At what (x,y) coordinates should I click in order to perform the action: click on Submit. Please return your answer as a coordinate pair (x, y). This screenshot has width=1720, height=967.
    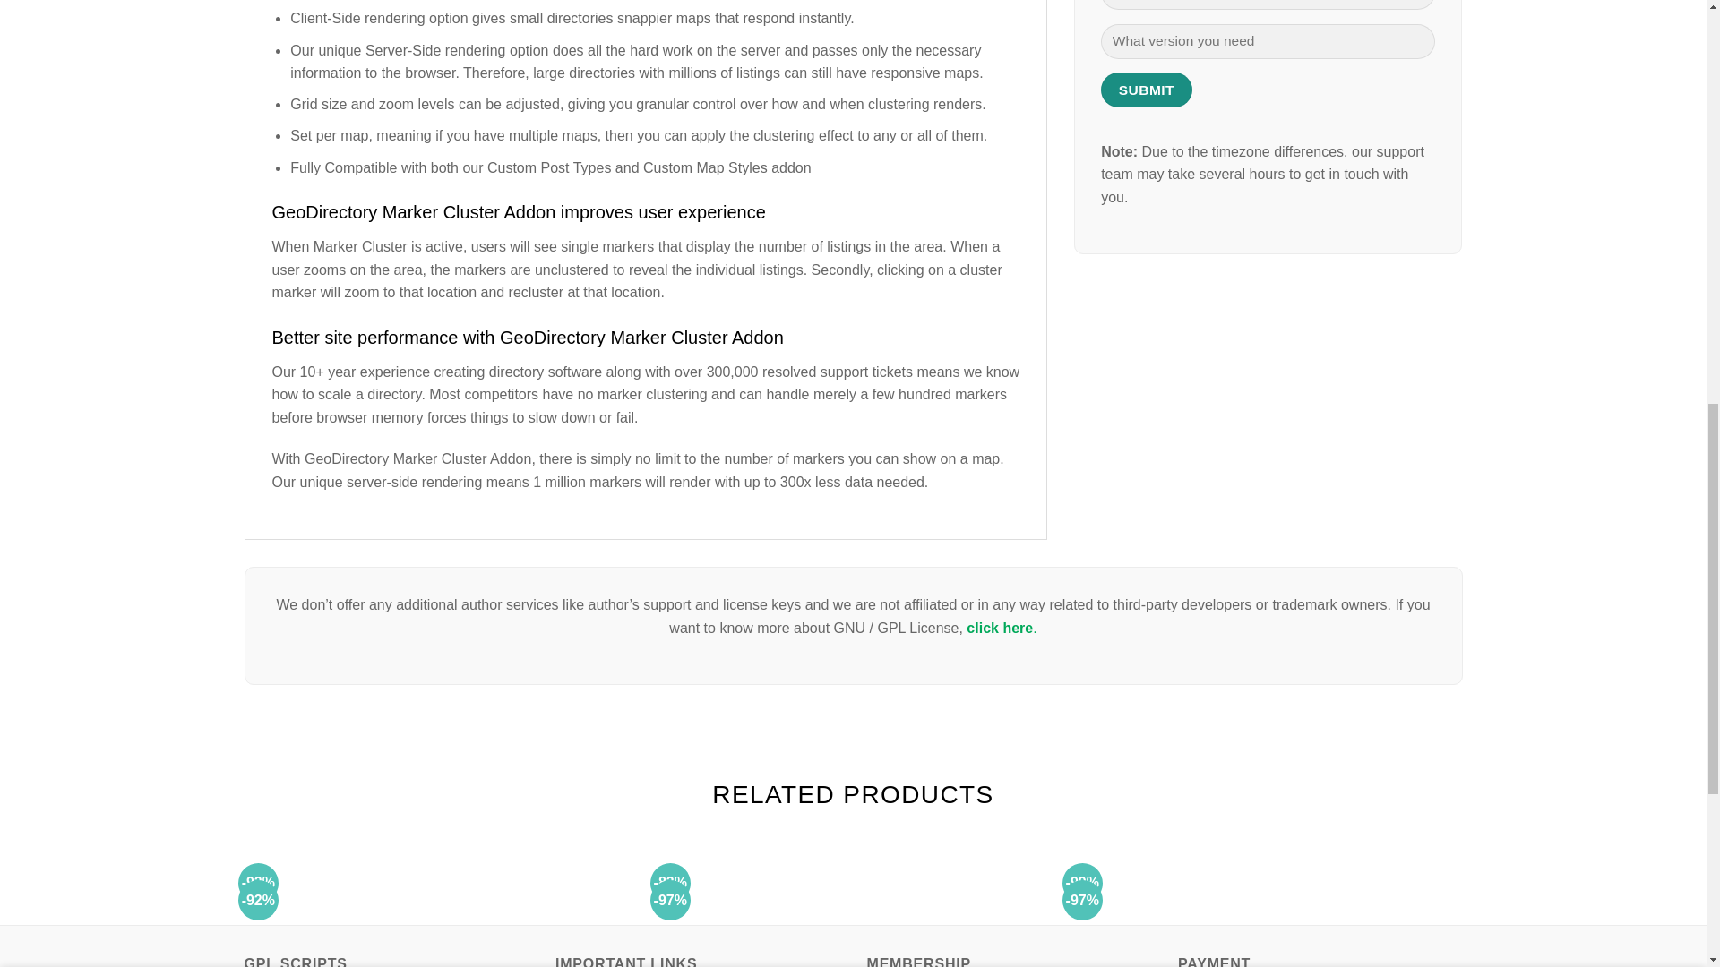
    Looking at the image, I should click on (1146, 90).